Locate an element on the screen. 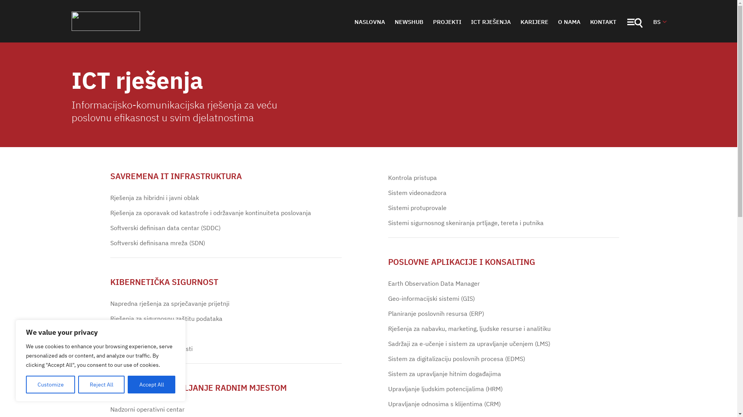 The height and width of the screenshot is (417, 743). KONTAKT is located at coordinates (604, 22).